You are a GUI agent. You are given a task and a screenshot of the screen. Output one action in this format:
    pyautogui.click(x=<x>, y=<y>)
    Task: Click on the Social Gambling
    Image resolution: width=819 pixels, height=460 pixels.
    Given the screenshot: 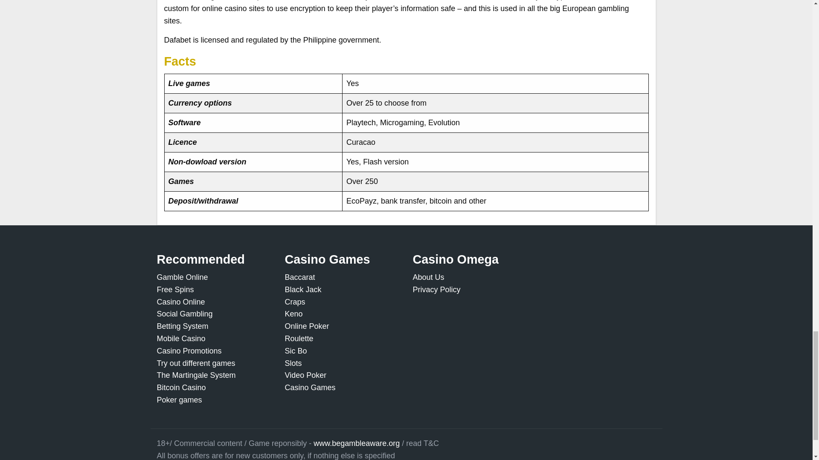 What is the action you would take?
    pyautogui.click(x=185, y=313)
    